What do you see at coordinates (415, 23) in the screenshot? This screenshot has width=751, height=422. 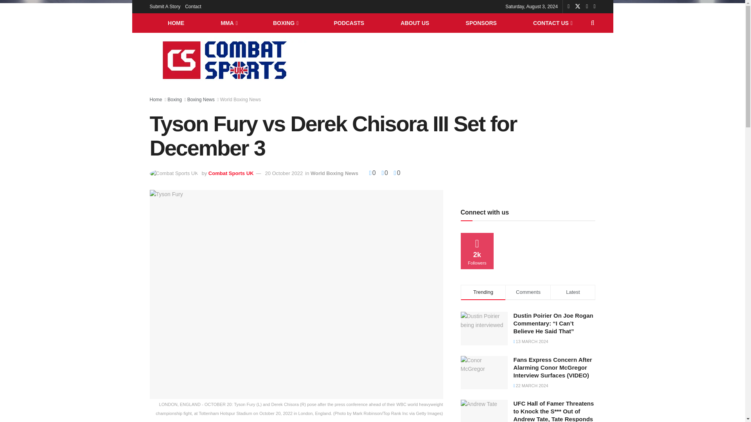 I see `ABOUT US` at bounding box center [415, 23].